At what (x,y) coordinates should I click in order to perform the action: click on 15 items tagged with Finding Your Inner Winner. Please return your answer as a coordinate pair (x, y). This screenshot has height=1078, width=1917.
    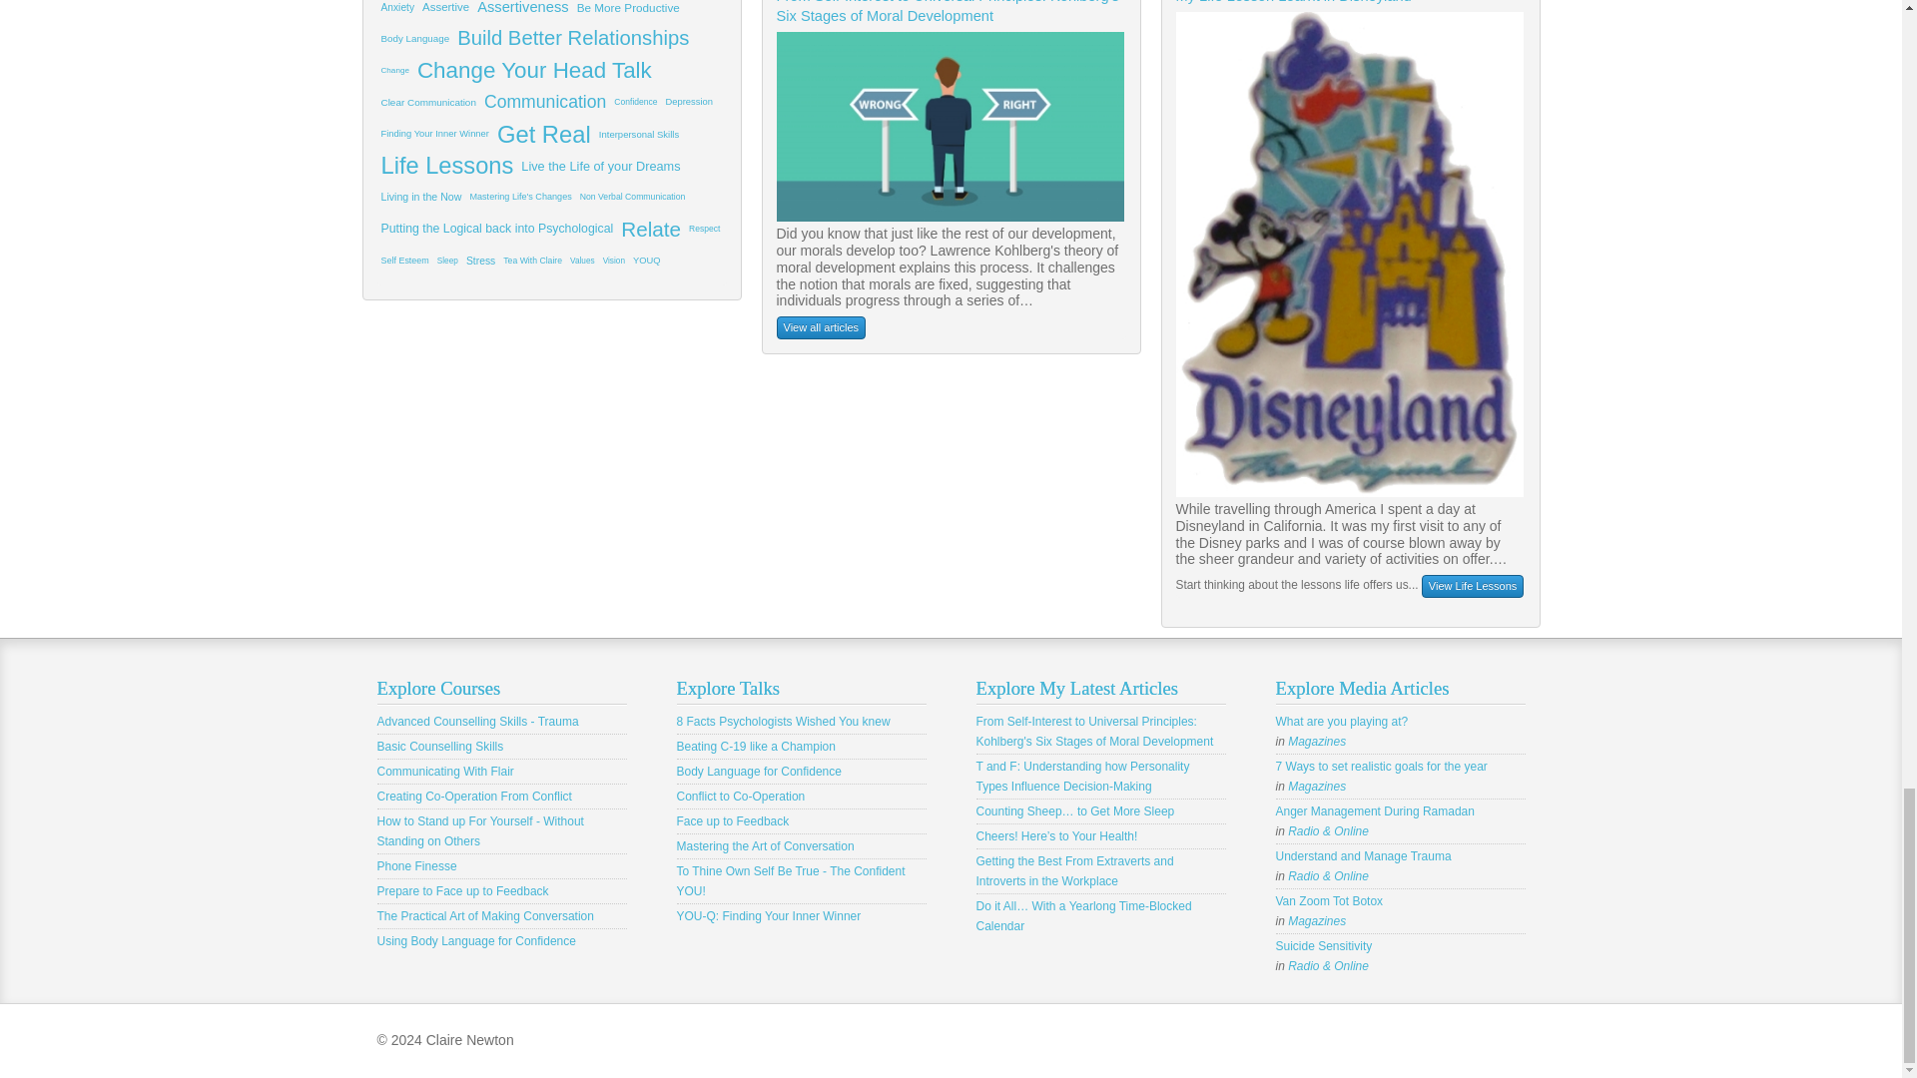
    Looking at the image, I should click on (435, 134).